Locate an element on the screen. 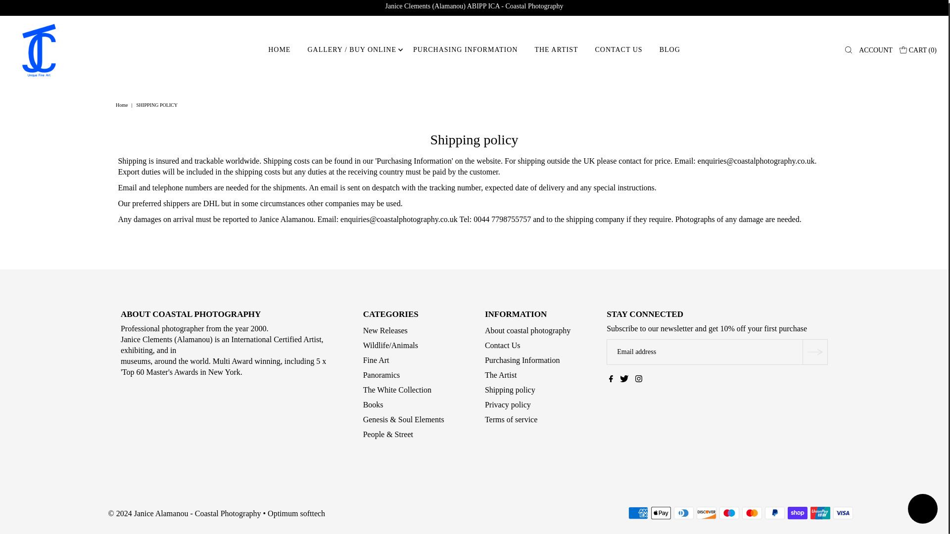 The width and height of the screenshot is (950, 534). Discover is located at coordinates (706, 512).